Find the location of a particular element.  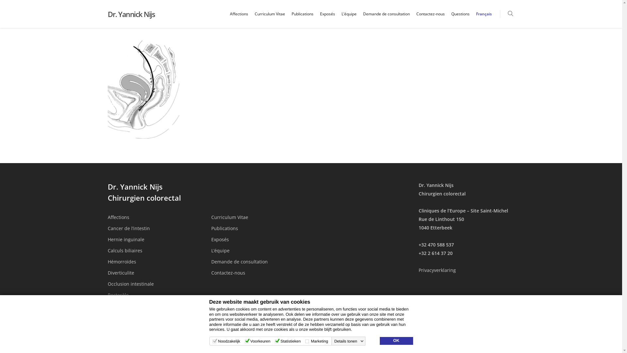

Calculs biliaires is located at coordinates (155, 251).